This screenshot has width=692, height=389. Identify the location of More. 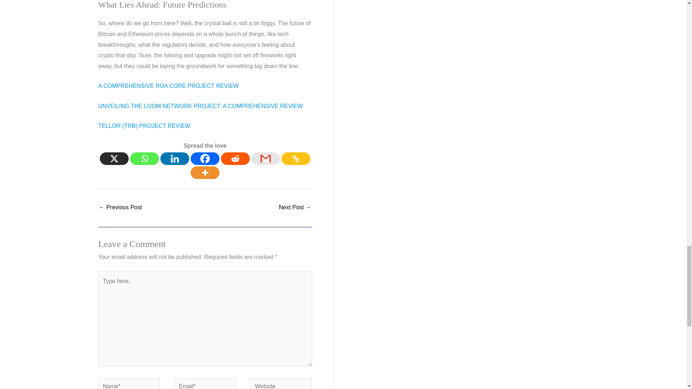
(205, 173).